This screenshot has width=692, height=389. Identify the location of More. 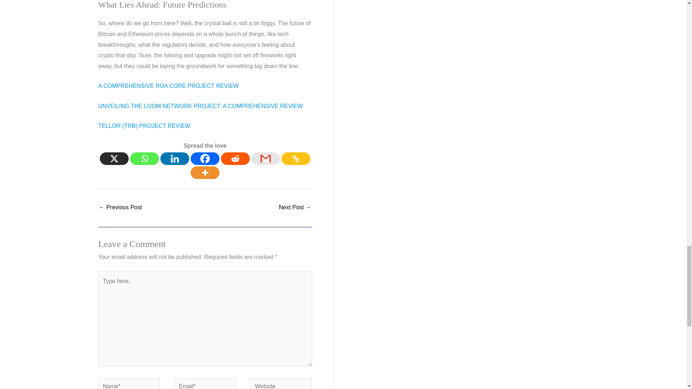
(205, 173).